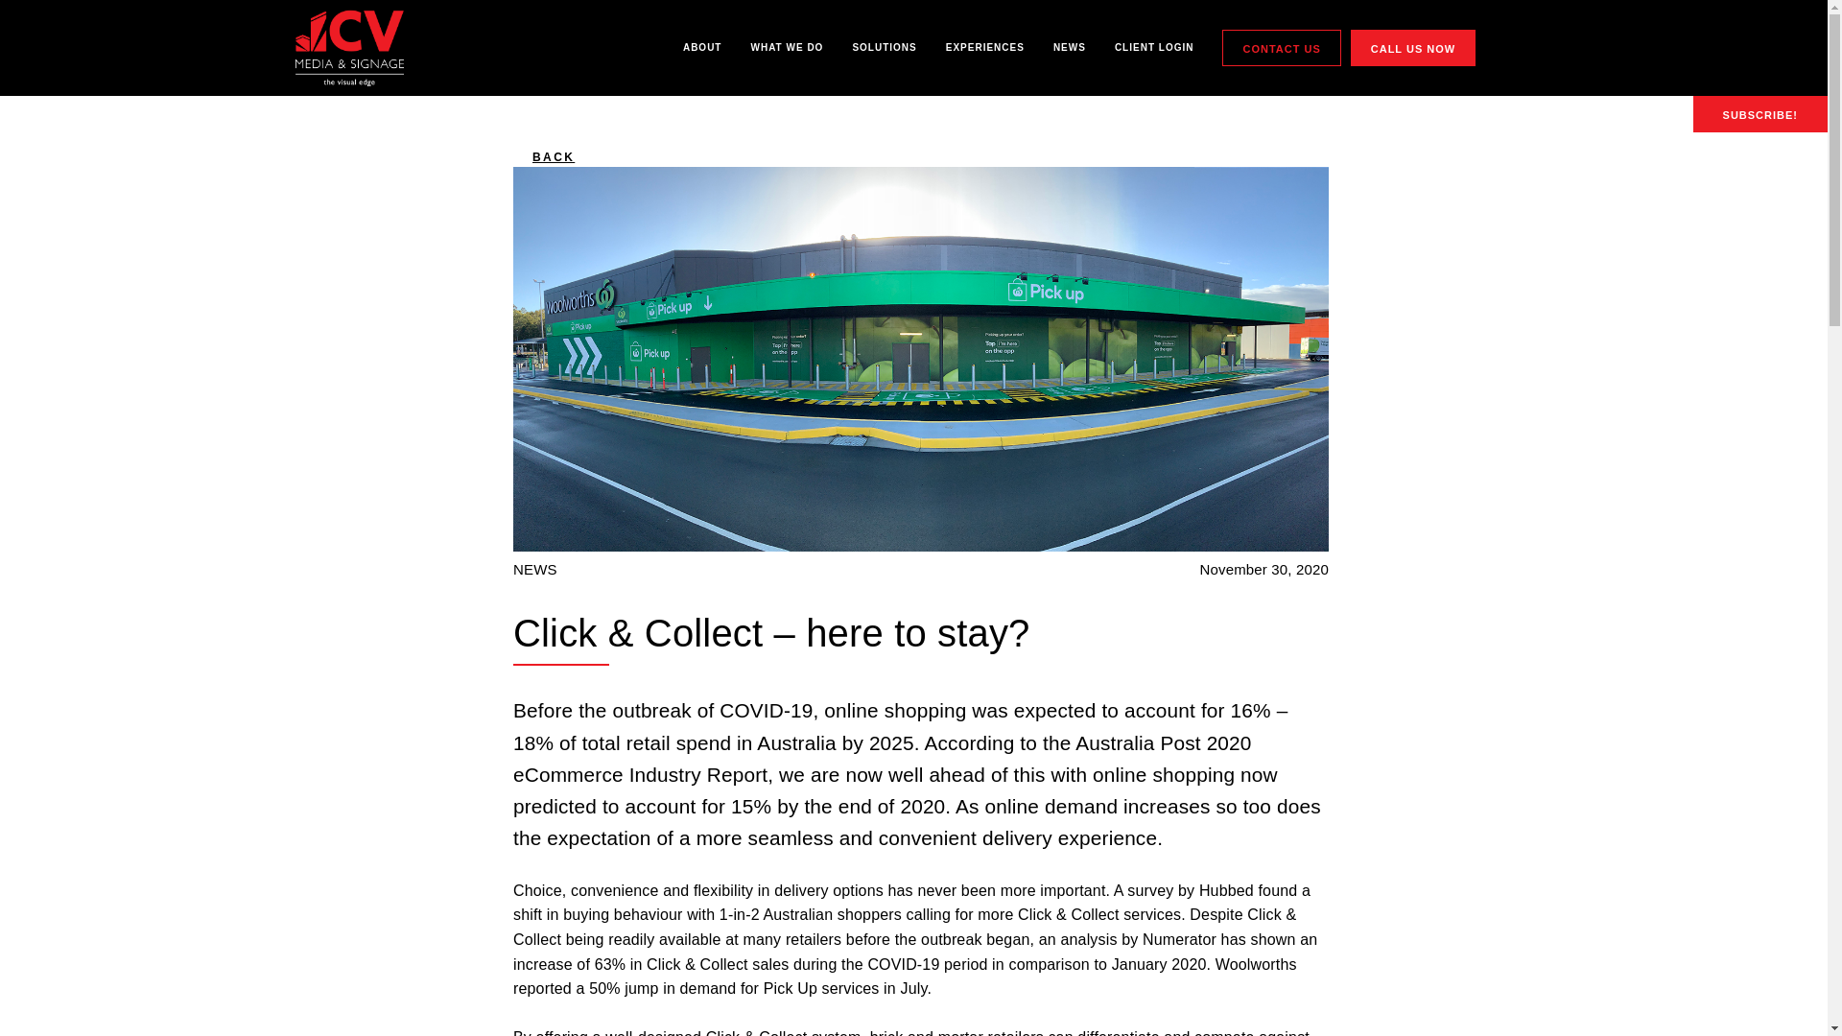 The height and width of the screenshot is (1036, 1842). What do you see at coordinates (702, 48) in the screenshot?
I see `ABOUT` at bounding box center [702, 48].